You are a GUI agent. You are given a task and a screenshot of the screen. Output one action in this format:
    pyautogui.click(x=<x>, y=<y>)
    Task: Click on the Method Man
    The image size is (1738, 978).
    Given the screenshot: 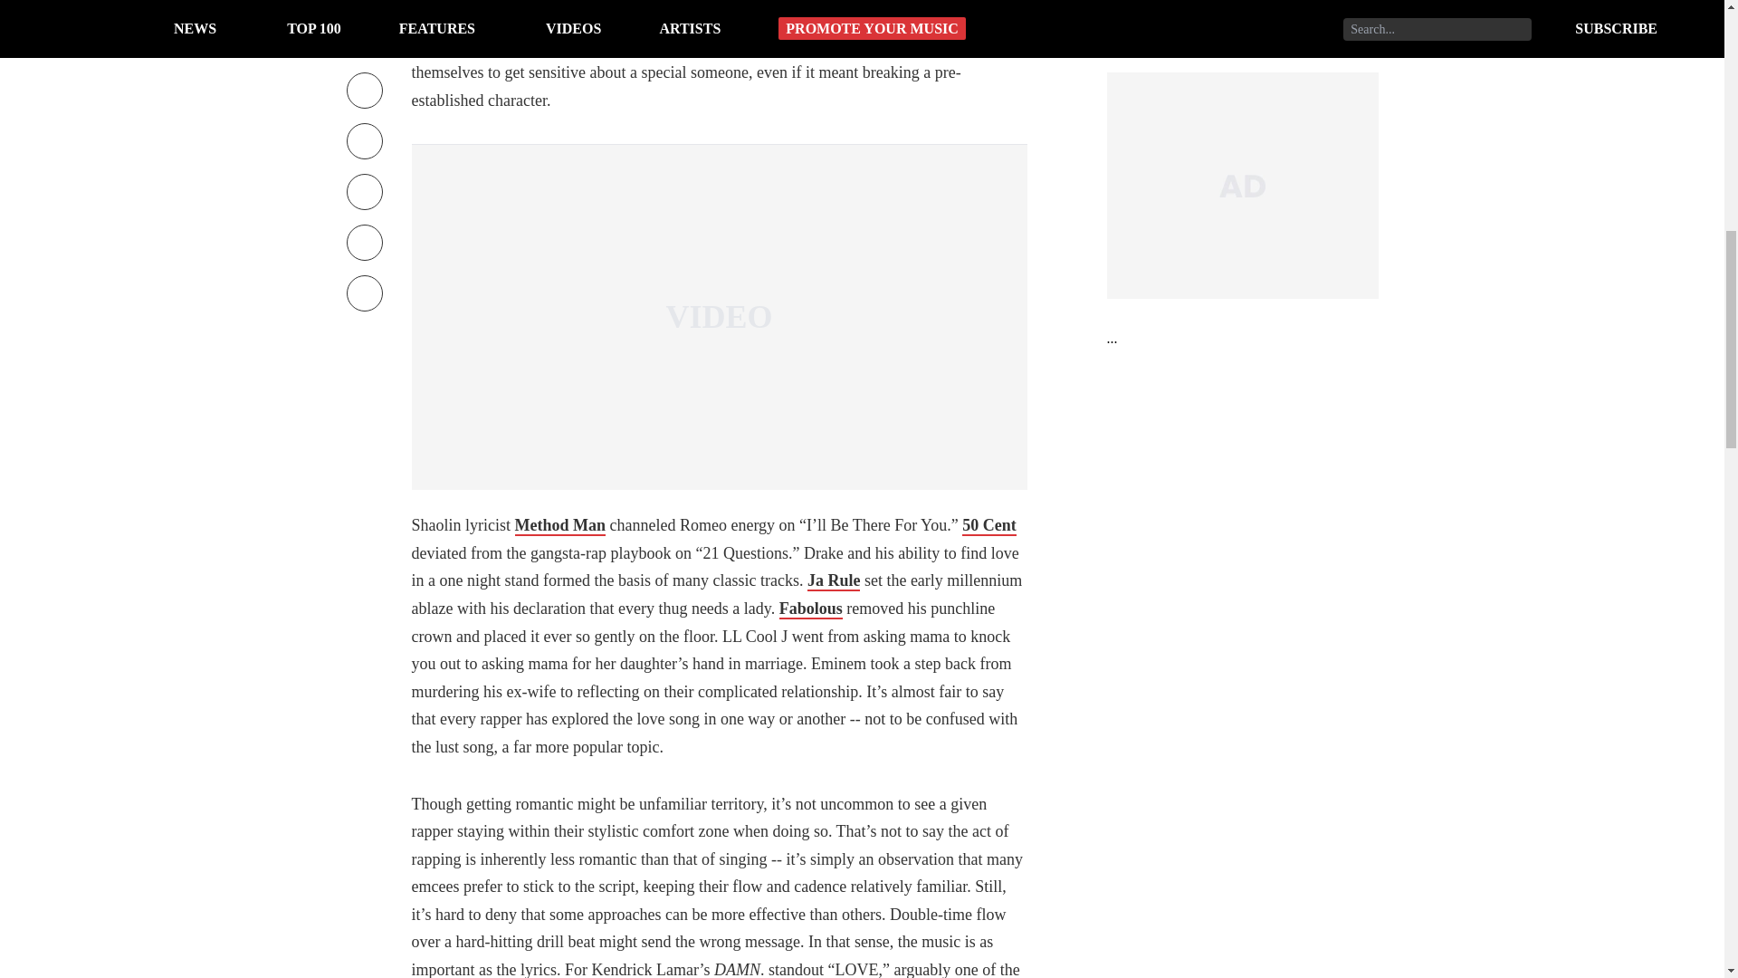 What is the action you would take?
    pyautogui.click(x=559, y=525)
    